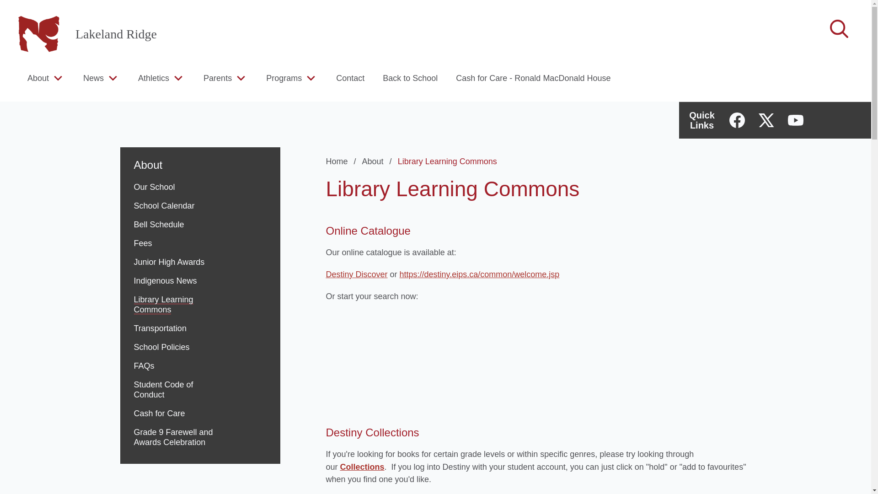  What do you see at coordinates (39, 34) in the screenshot?
I see `home` at bounding box center [39, 34].